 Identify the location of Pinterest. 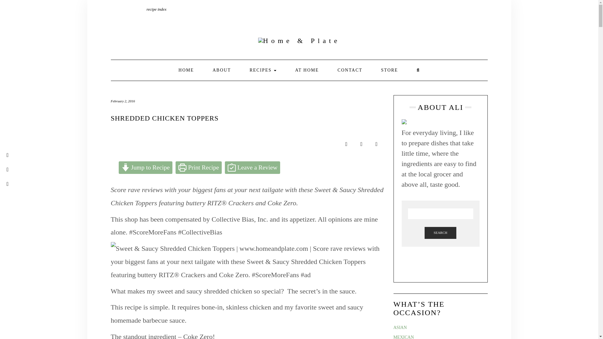
(140, 9).